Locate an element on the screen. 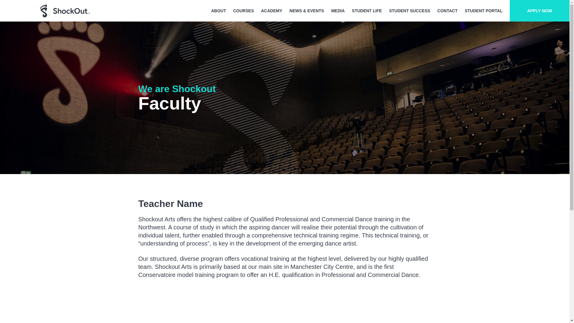 Image resolution: width=574 pixels, height=323 pixels. MEDIA is located at coordinates (338, 11).